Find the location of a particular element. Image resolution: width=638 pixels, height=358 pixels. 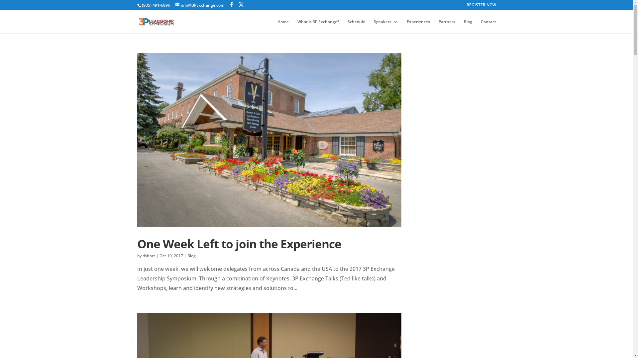

Speakers is located at coordinates (385, 27).